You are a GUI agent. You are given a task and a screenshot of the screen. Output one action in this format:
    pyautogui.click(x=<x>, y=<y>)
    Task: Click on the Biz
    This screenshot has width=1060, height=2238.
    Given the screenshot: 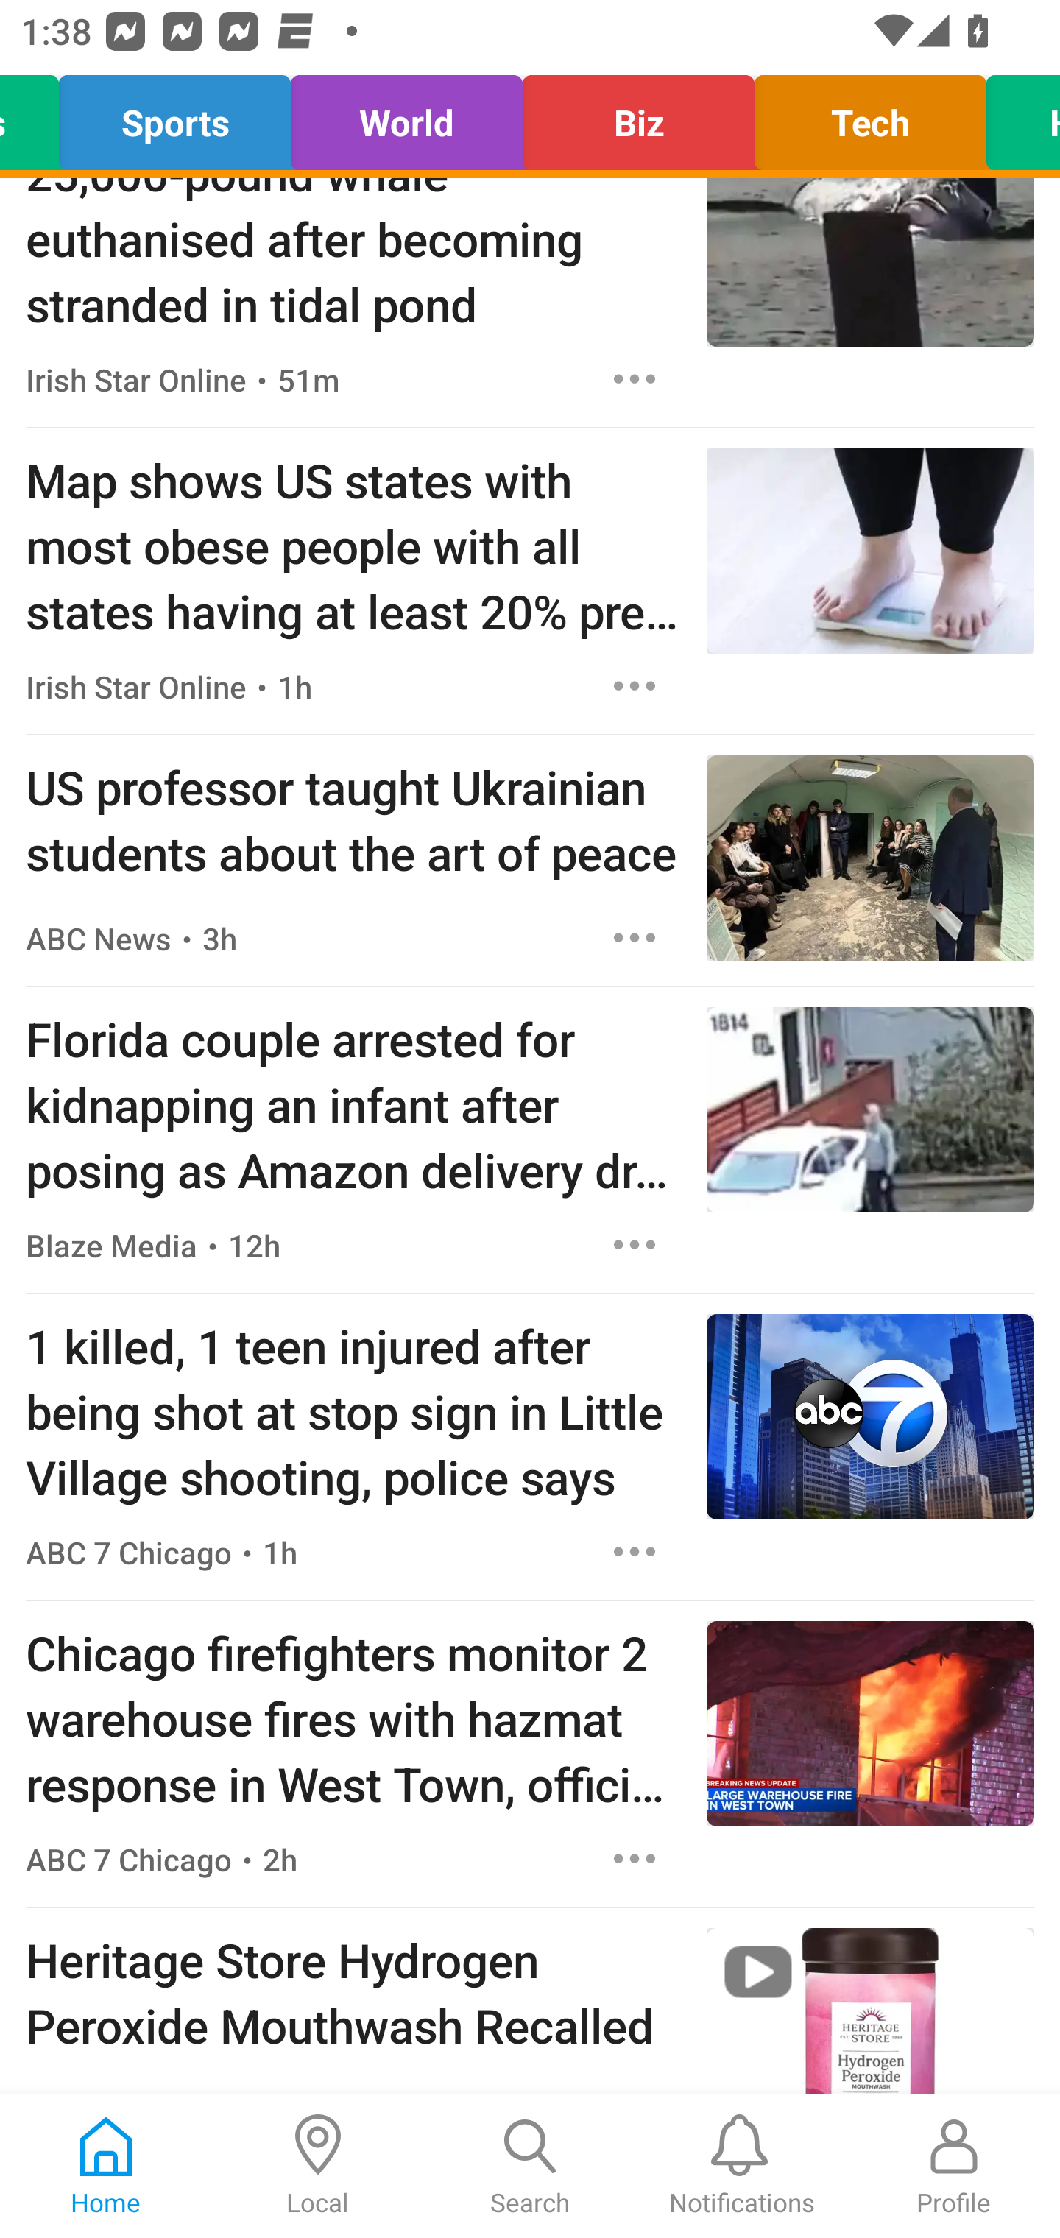 What is the action you would take?
    pyautogui.click(x=637, y=116)
    